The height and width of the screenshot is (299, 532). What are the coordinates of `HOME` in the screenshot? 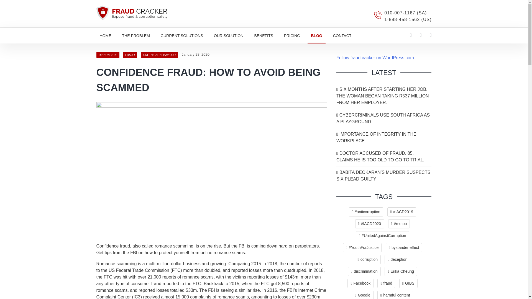 It's located at (105, 36).